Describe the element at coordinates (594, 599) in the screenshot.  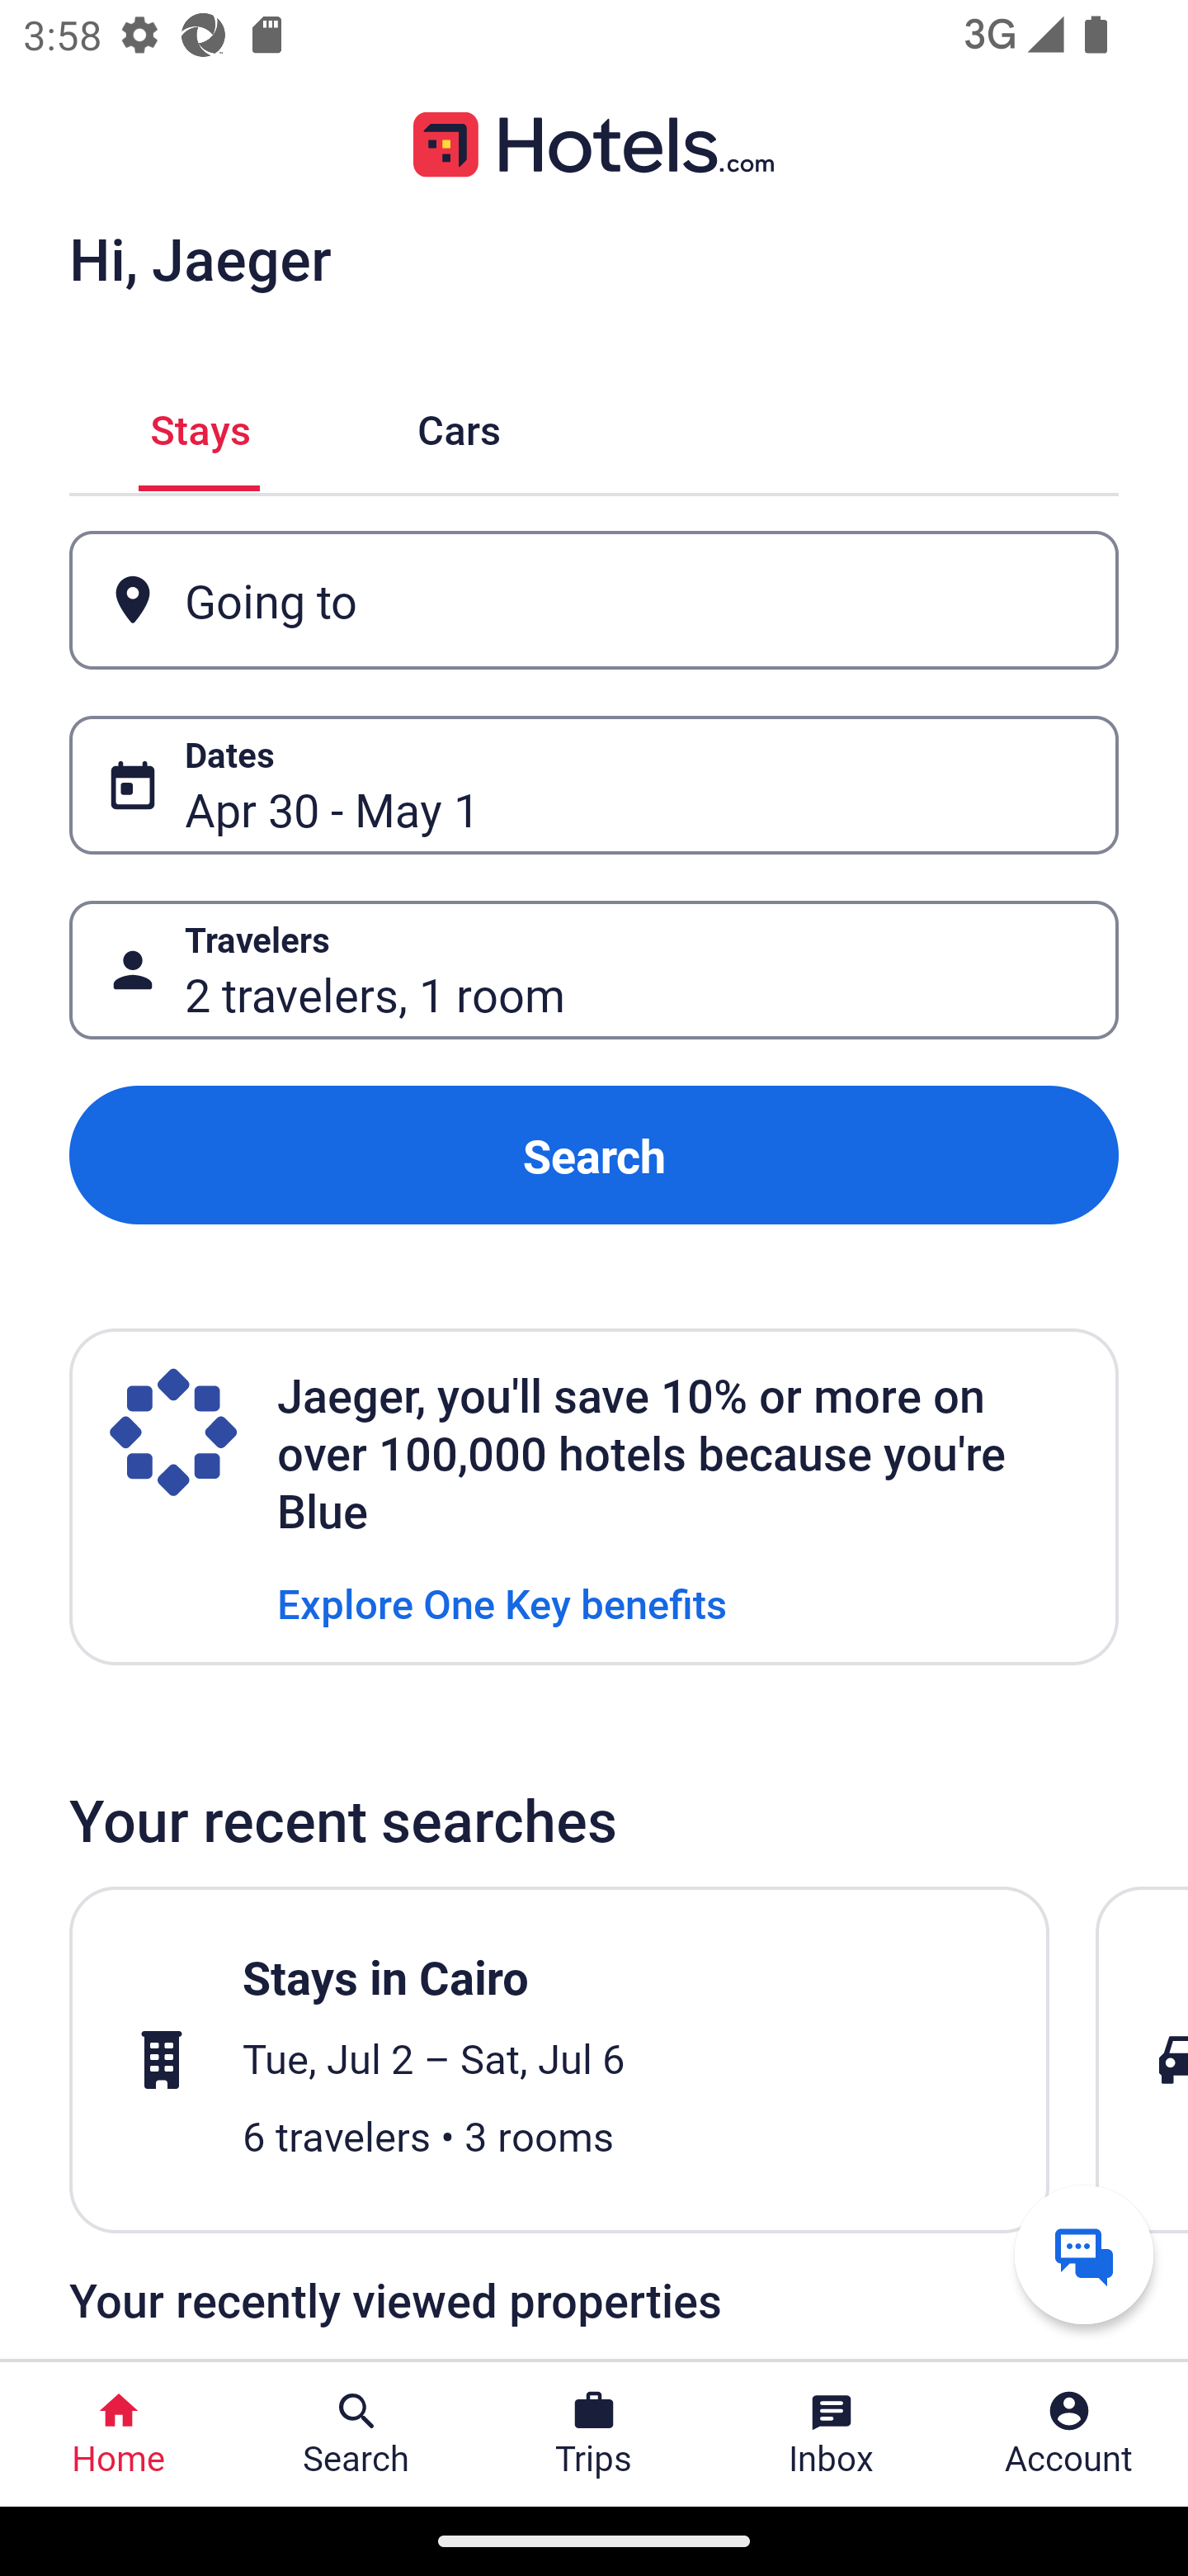
I see `Going to Button` at that location.